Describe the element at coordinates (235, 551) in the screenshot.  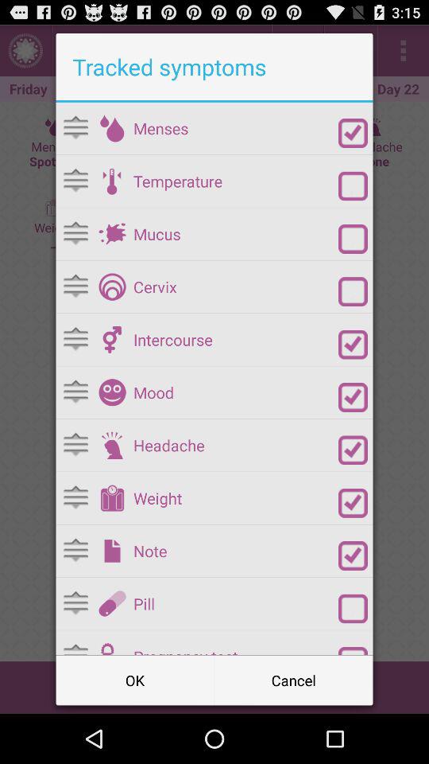
I see `select note item` at that location.